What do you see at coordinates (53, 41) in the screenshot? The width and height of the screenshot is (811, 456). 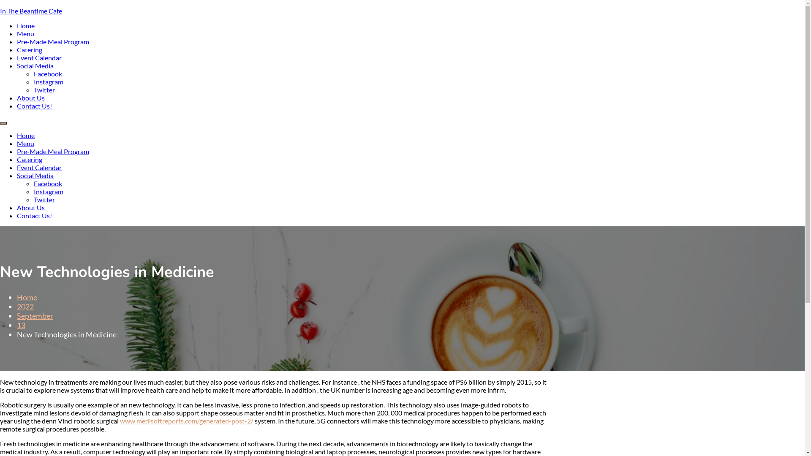 I see `Pre-Made Meal Program` at bounding box center [53, 41].